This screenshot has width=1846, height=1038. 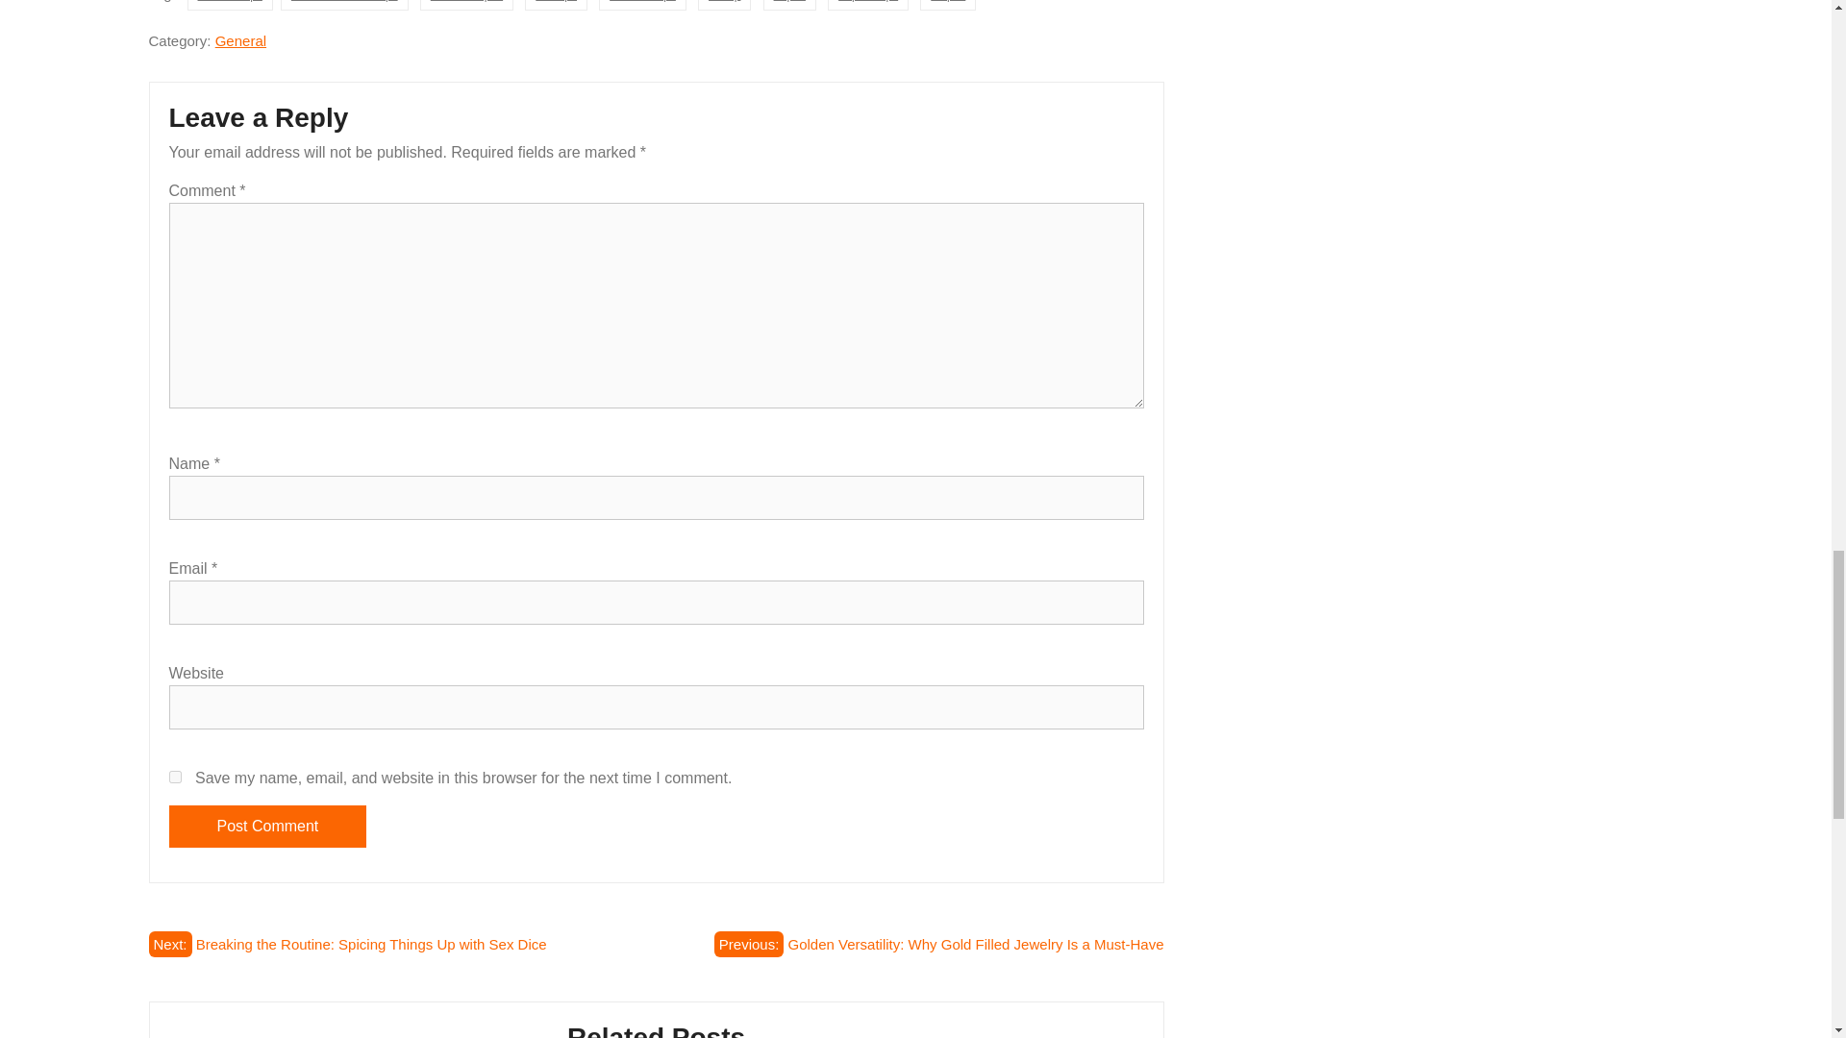 What do you see at coordinates (346, 944) in the screenshot?
I see `Next: Breaking the Routine: Spicing Things Up with Sex Dice` at bounding box center [346, 944].